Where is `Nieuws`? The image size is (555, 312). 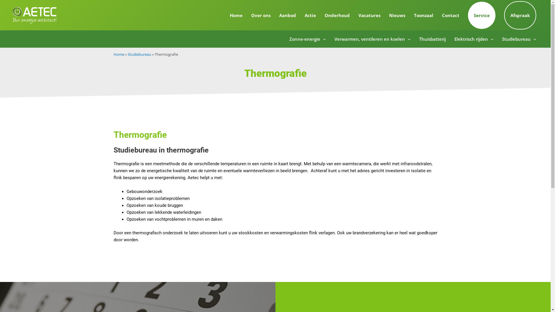 Nieuws is located at coordinates (397, 15).